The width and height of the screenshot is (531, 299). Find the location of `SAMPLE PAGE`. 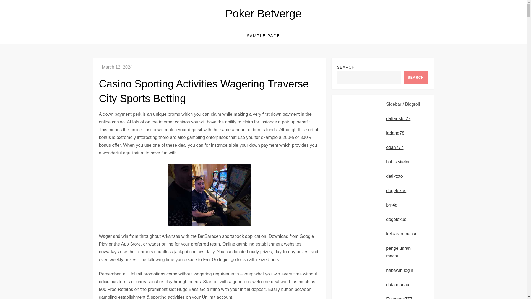

SAMPLE PAGE is located at coordinates (263, 35).